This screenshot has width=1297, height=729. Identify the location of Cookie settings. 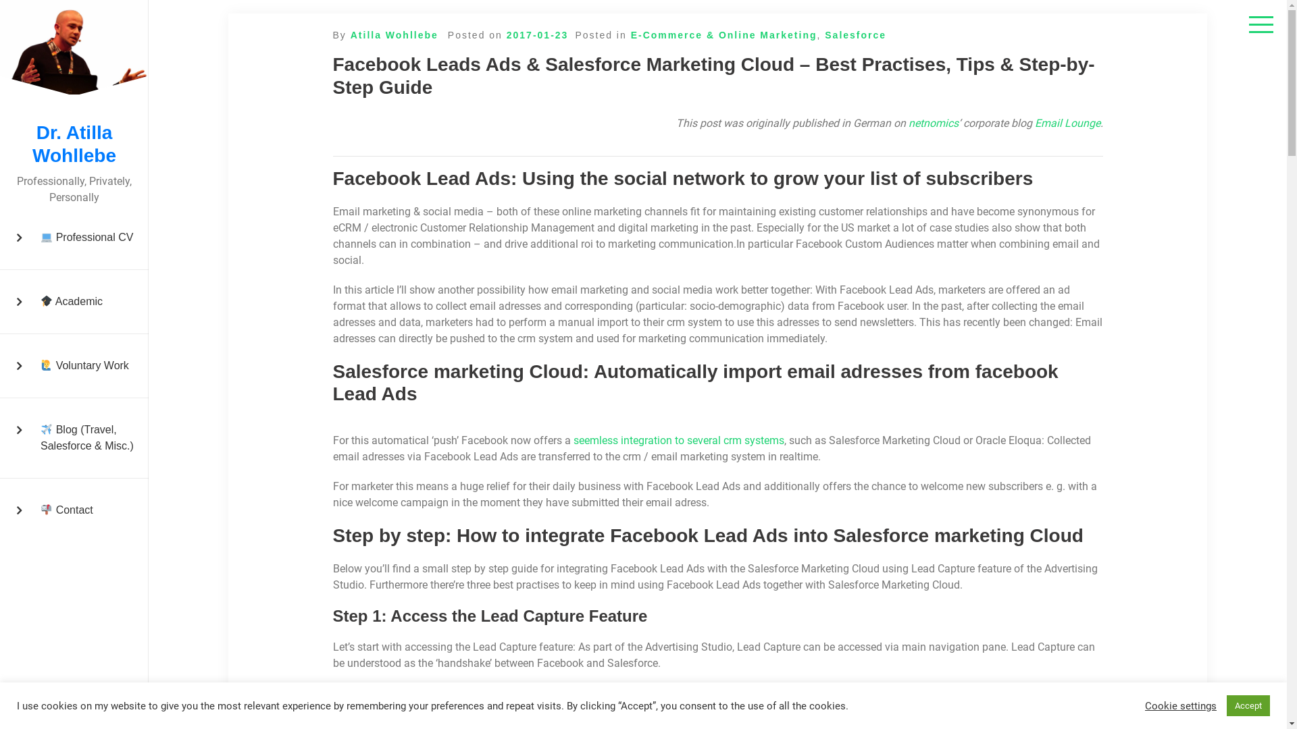
(1181, 705).